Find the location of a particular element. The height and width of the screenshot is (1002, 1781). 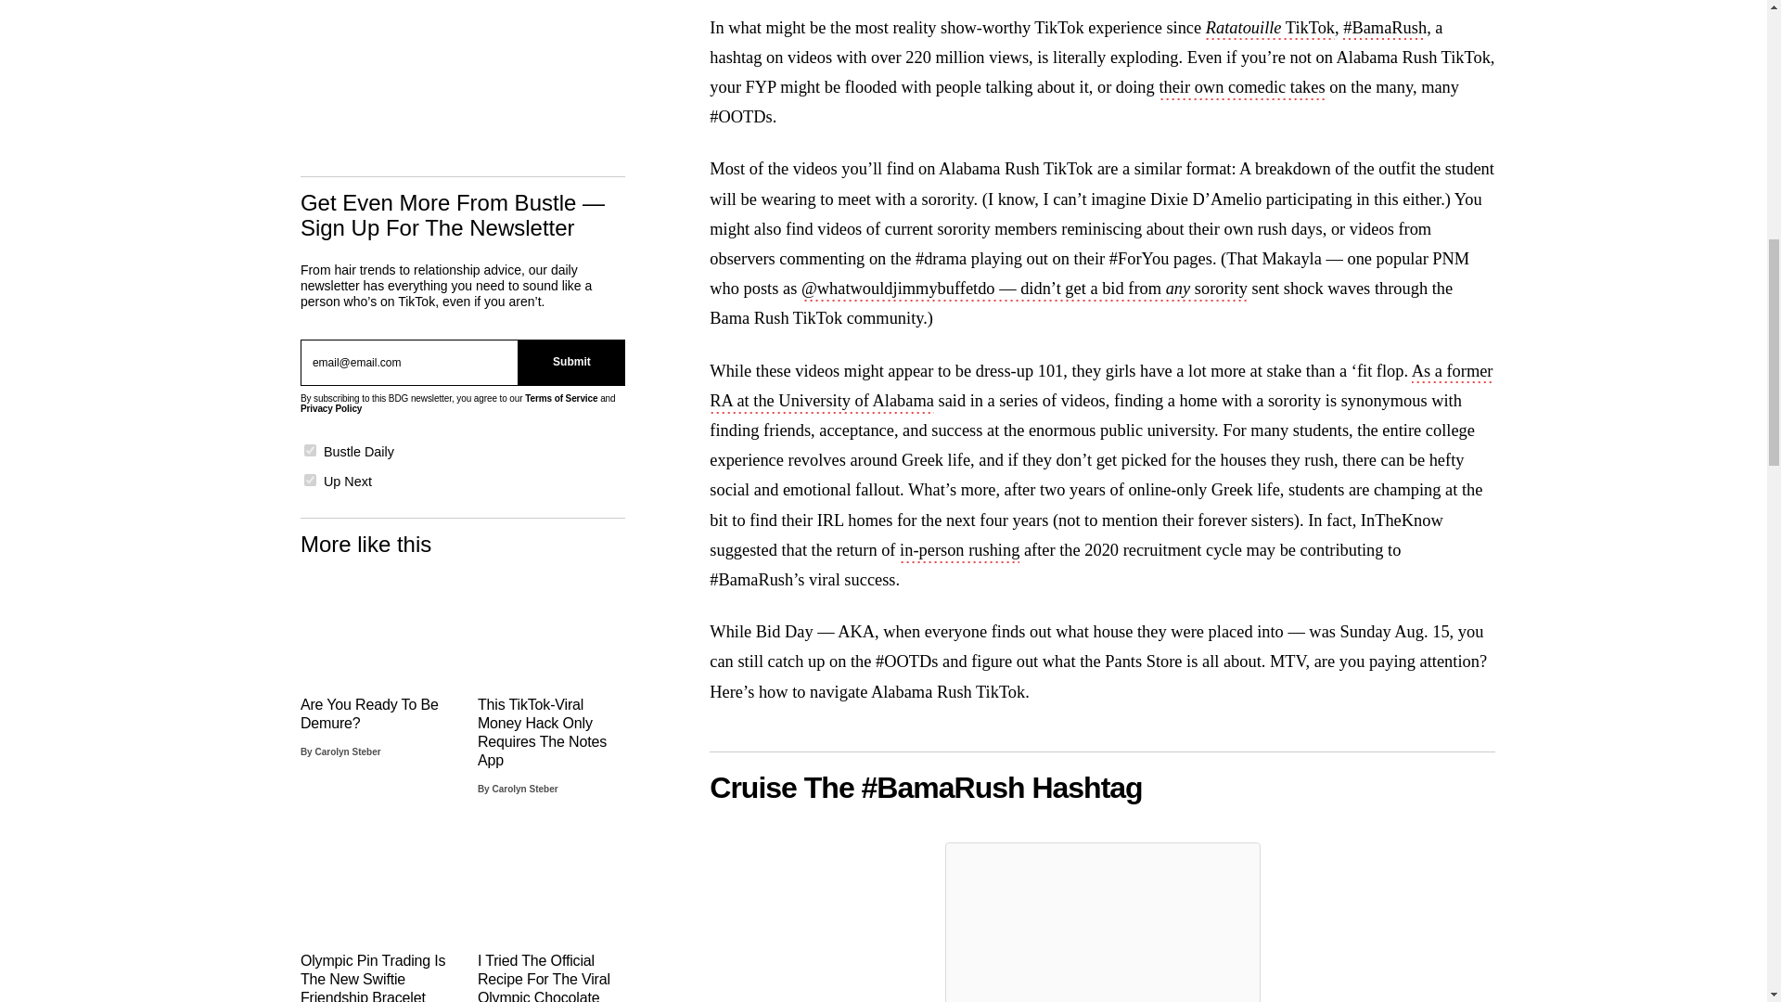

Submit is located at coordinates (571, 362).